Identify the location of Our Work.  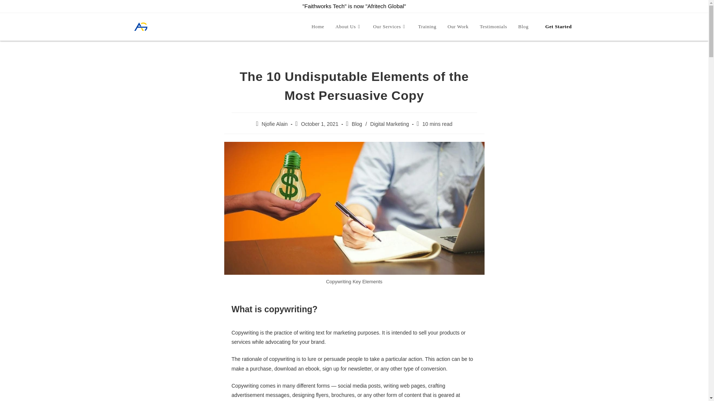
(458, 27).